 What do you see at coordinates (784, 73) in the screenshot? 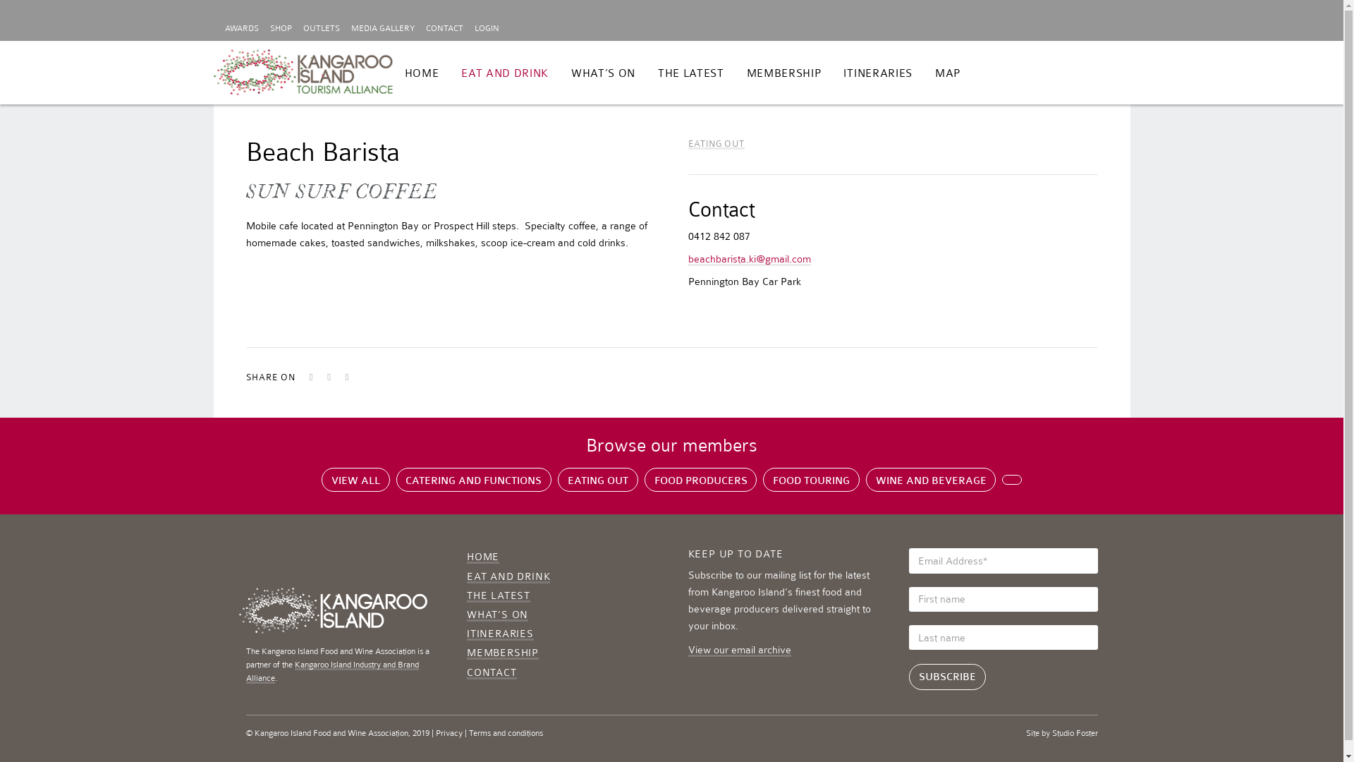
I see `MEMBERSHIP` at bounding box center [784, 73].